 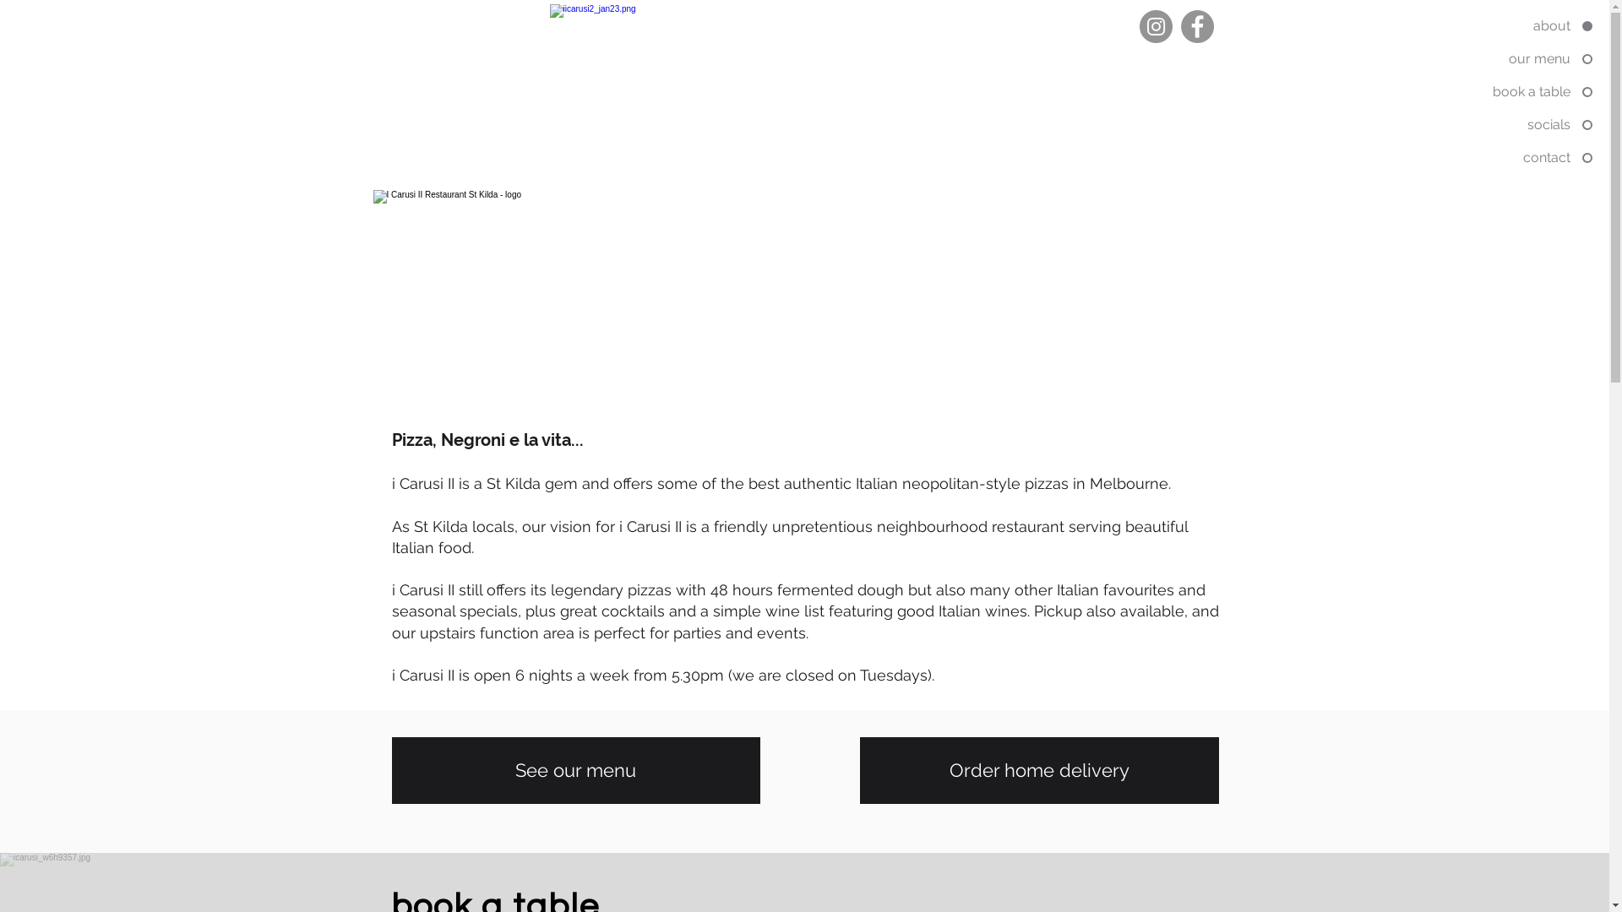 What do you see at coordinates (576, 770) in the screenshot?
I see `See our menu` at bounding box center [576, 770].